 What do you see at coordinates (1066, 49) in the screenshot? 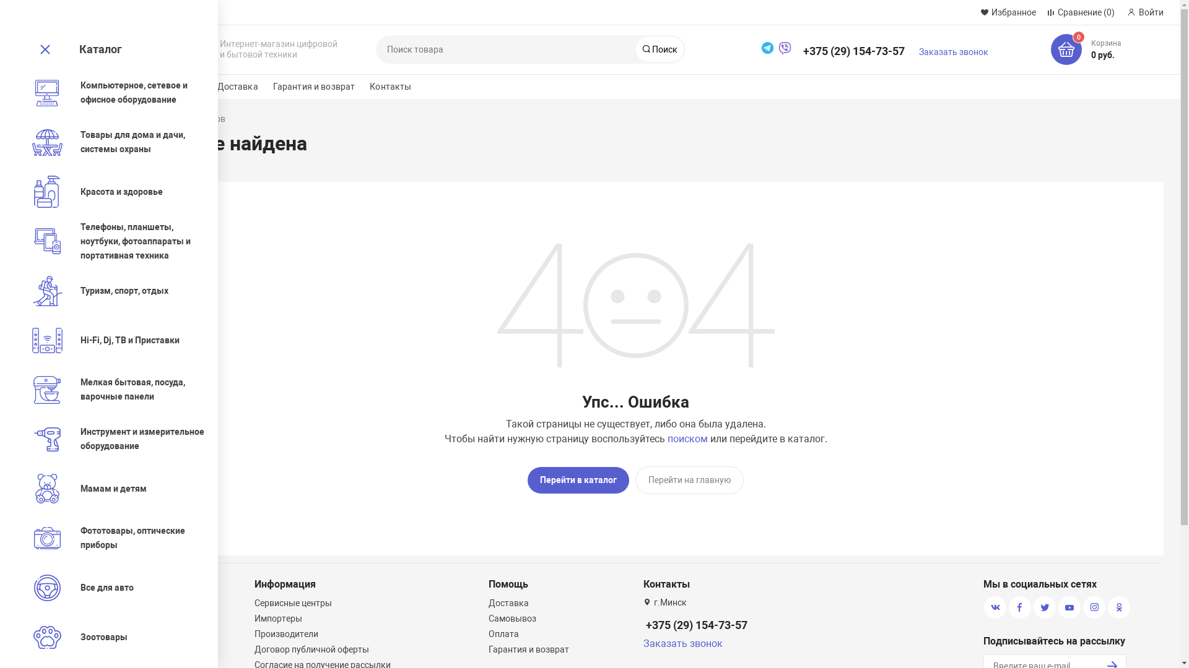
I see `0` at bounding box center [1066, 49].